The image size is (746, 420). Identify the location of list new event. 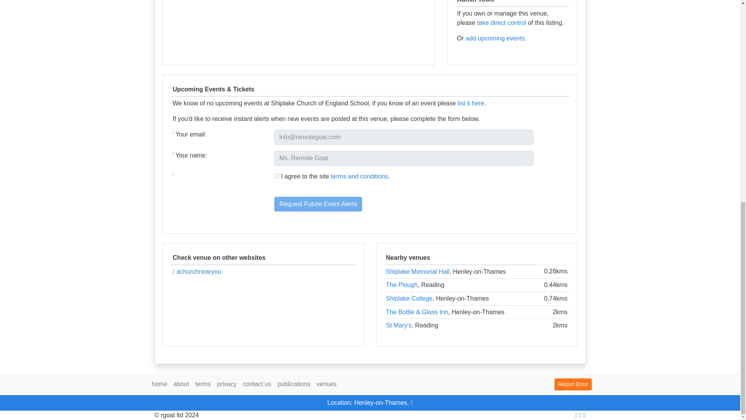
(495, 37).